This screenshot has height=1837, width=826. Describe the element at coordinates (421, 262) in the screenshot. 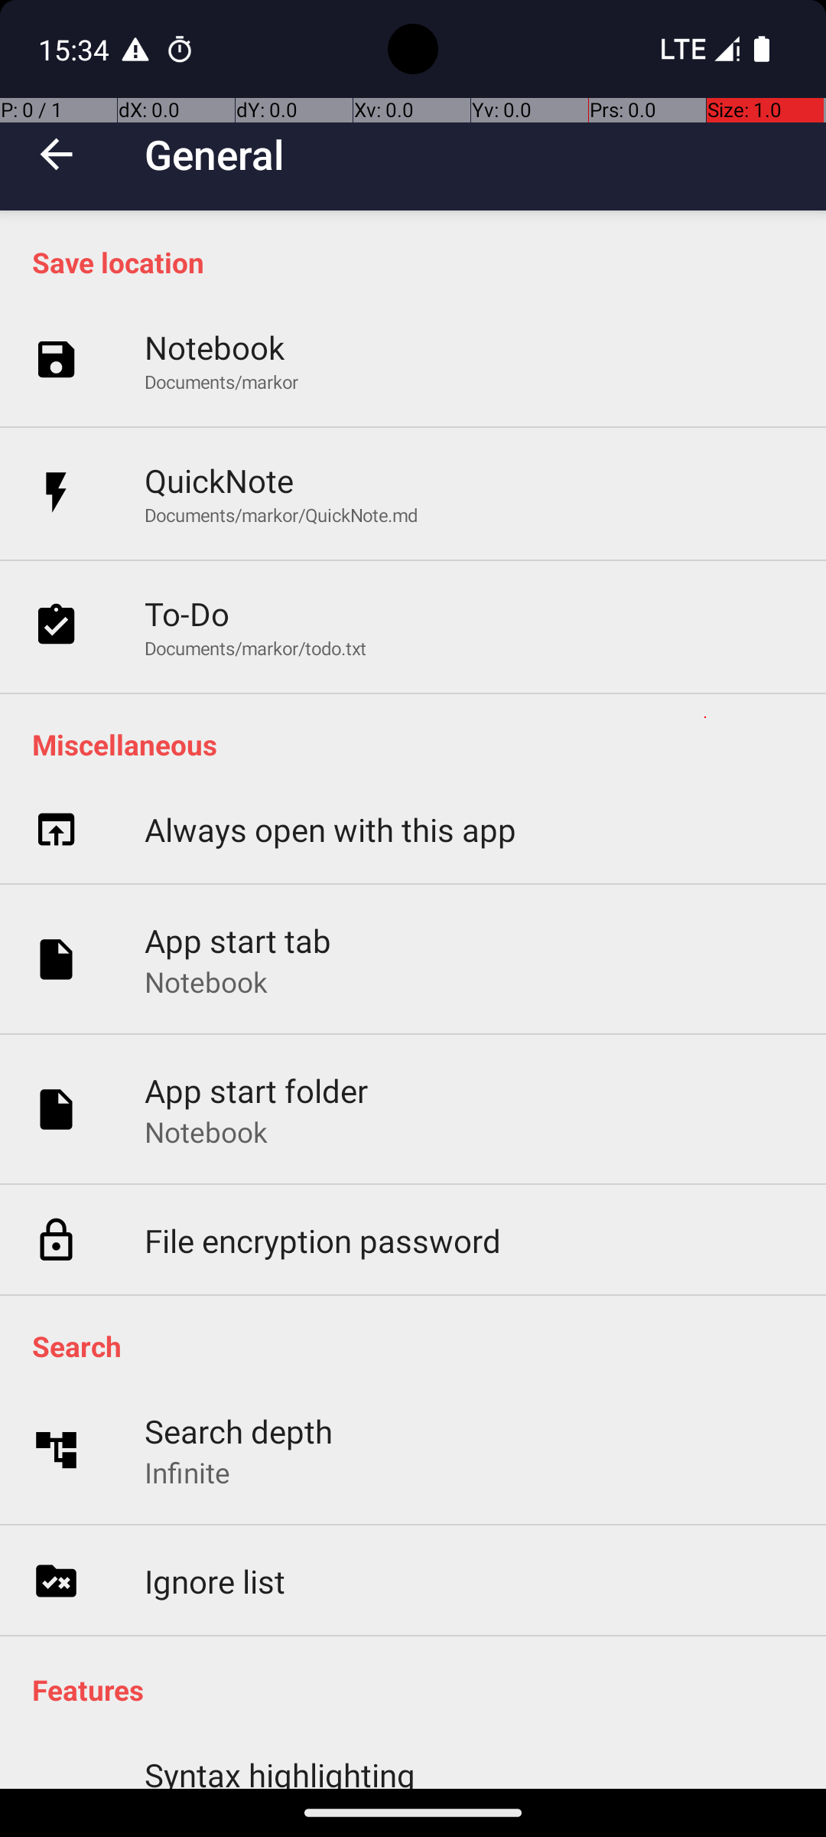

I see `Save location` at that location.